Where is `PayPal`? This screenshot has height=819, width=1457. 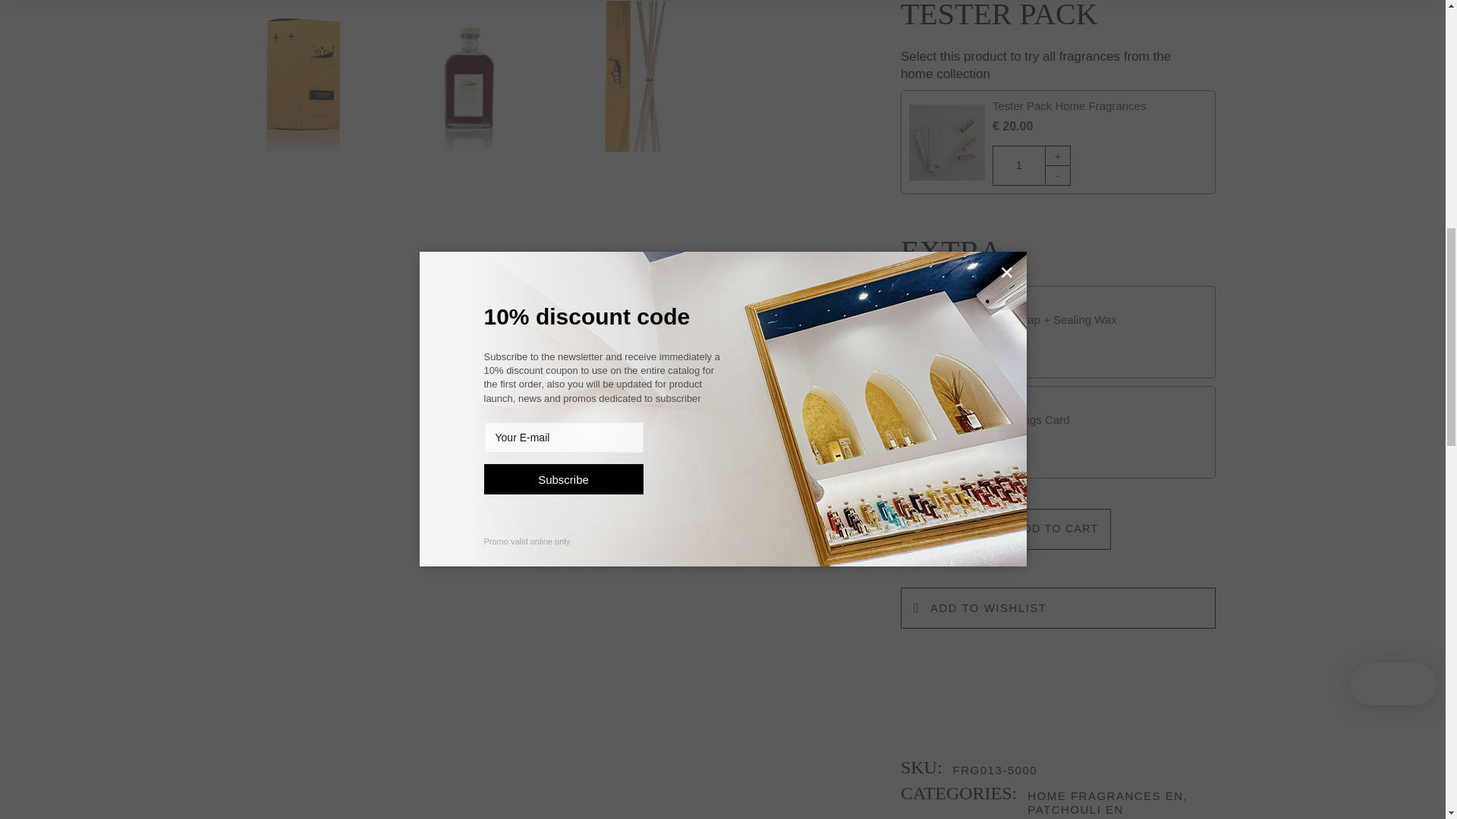 PayPal is located at coordinates (1058, 657).